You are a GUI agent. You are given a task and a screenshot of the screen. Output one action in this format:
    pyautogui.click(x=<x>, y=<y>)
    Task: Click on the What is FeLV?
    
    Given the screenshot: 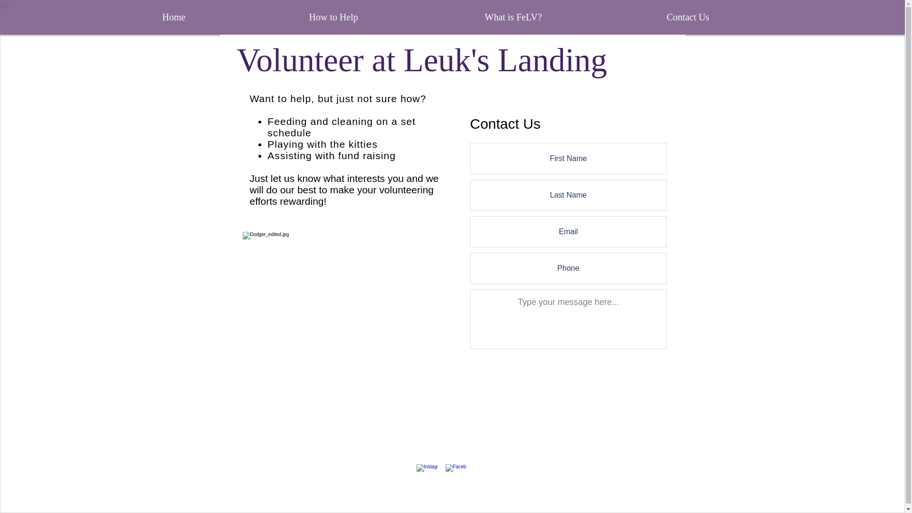 What is the action you would take?
    pyautogui.click(x=569, y=17)
    